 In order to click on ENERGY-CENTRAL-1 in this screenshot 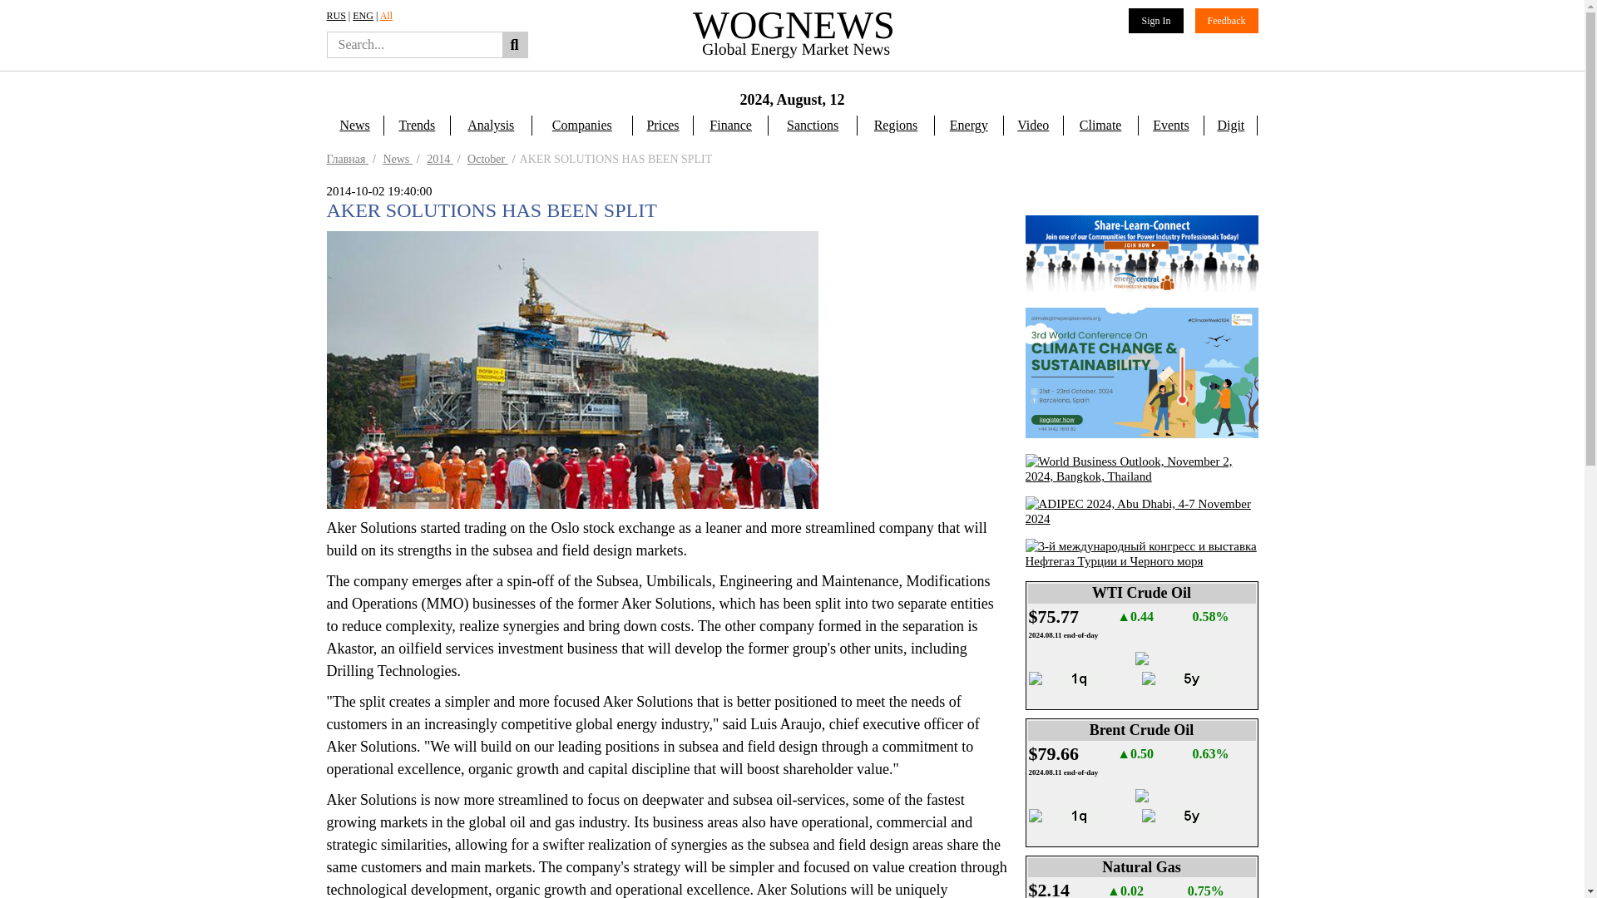, I will do `click(1141, 254)`.